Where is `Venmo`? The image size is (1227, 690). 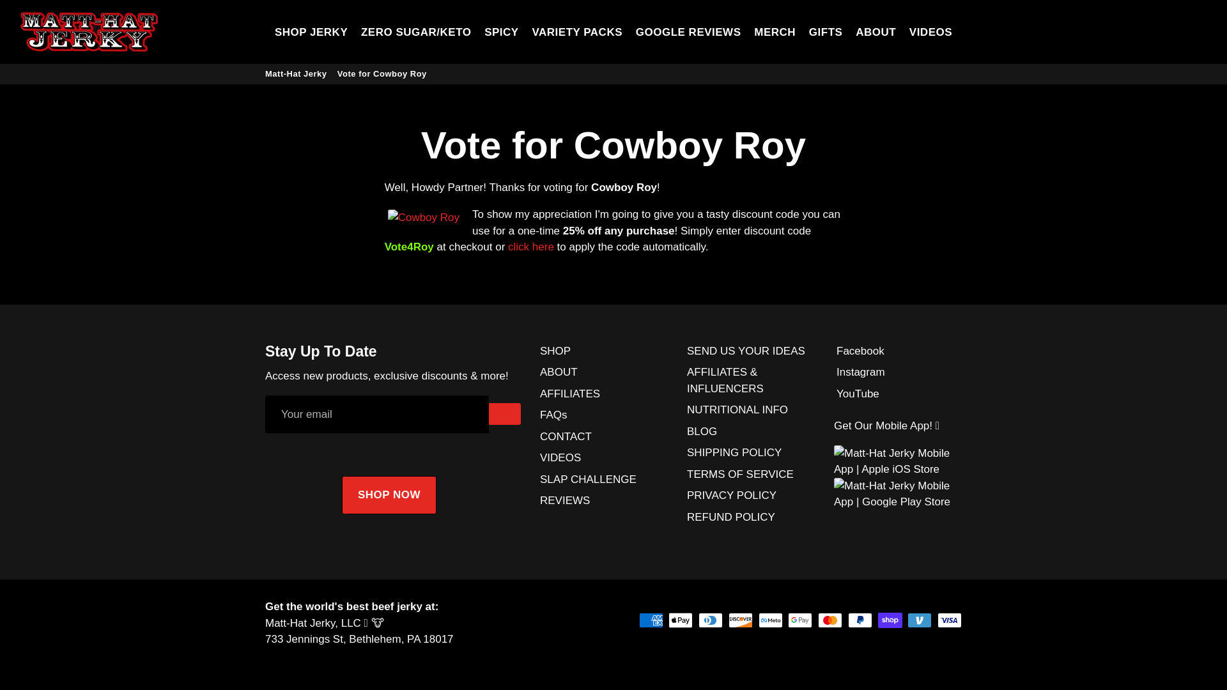 Venmo is located at coordinates (919, 620).